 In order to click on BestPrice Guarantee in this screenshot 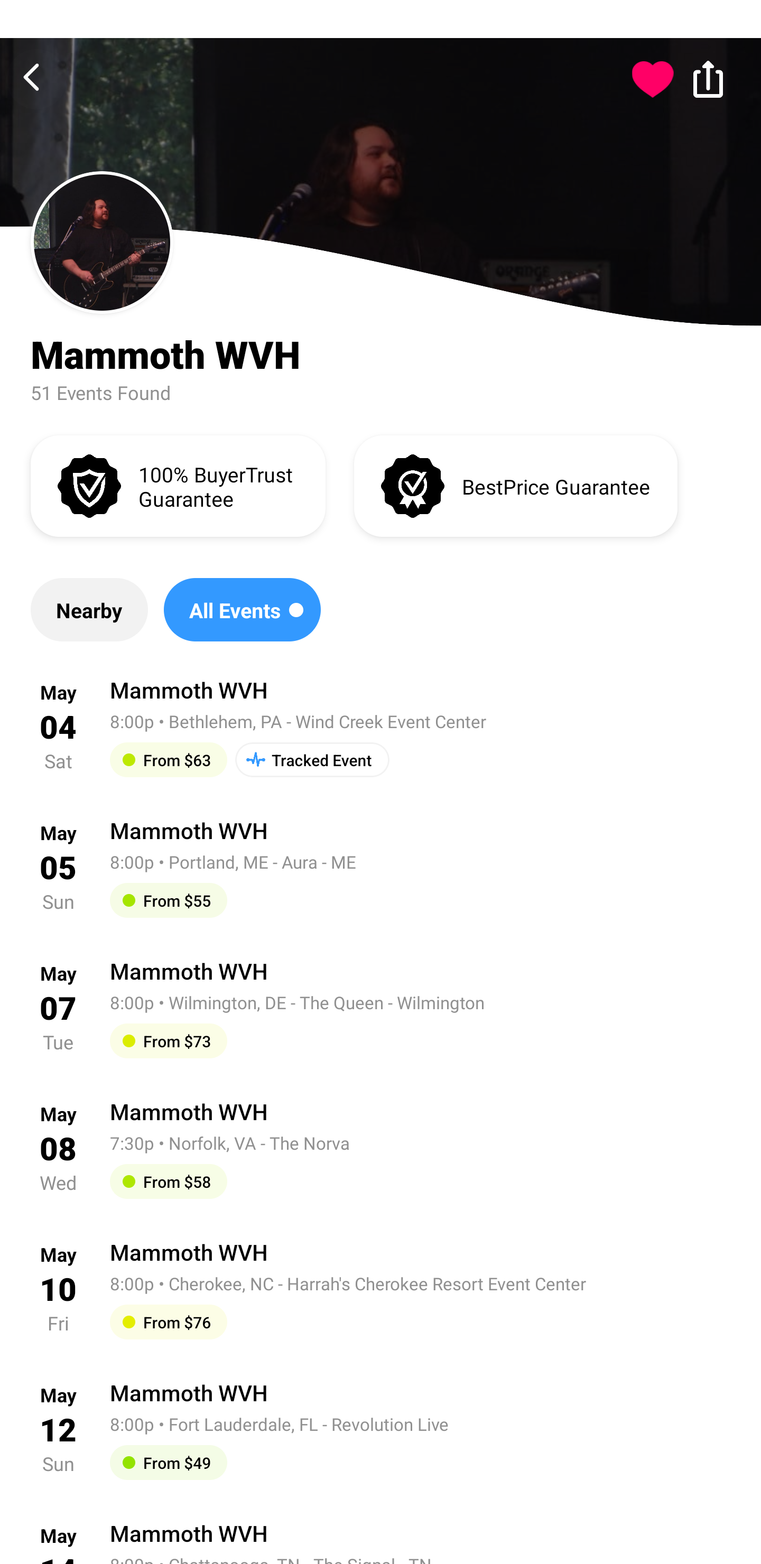, I will do `click(515, 485)`.